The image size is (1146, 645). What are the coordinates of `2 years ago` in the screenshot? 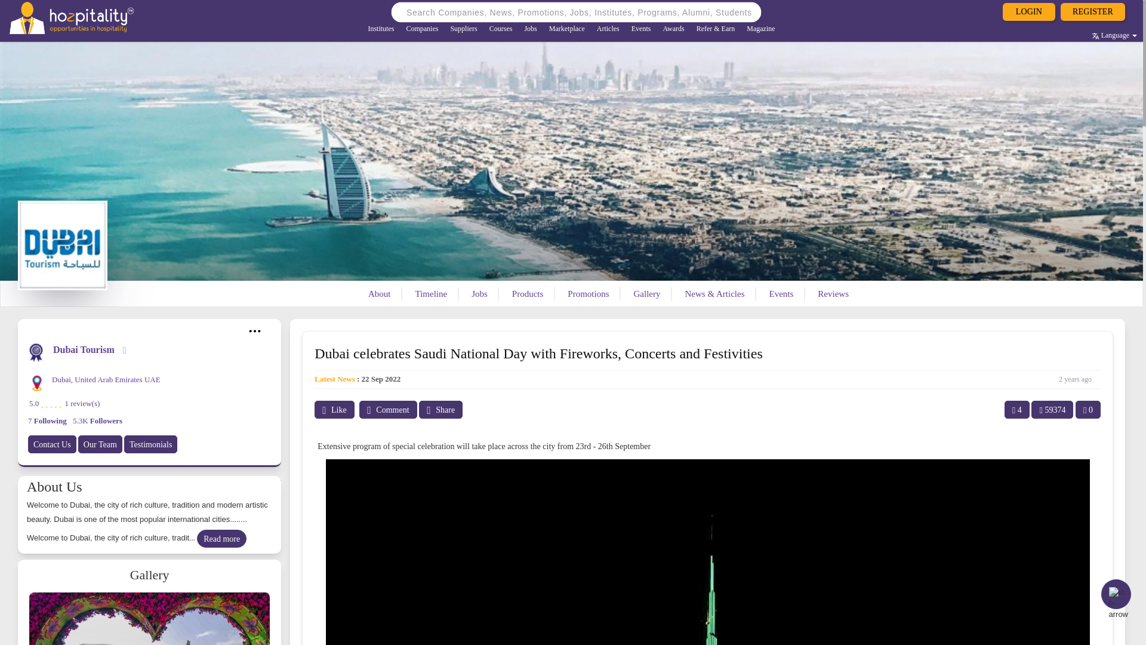 It's located at (1076, 379).